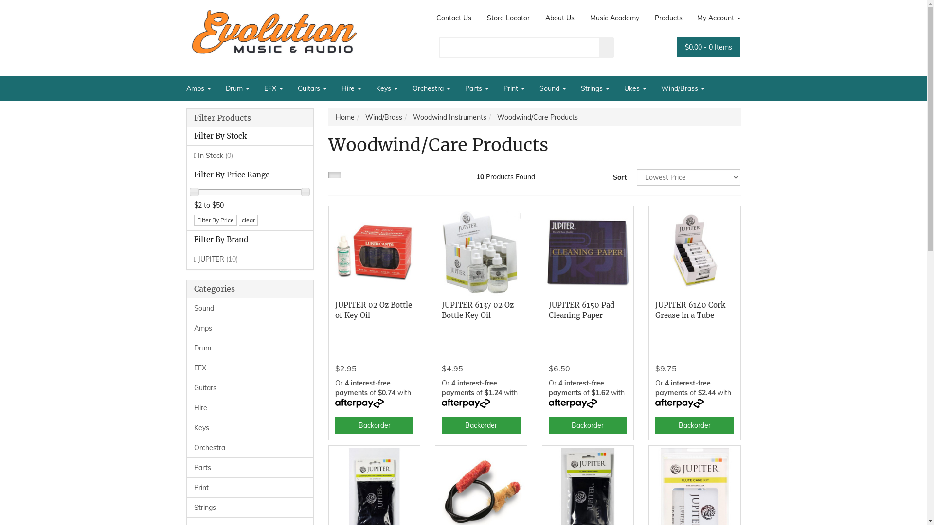  I want to click on Drum, so click(237, 88).